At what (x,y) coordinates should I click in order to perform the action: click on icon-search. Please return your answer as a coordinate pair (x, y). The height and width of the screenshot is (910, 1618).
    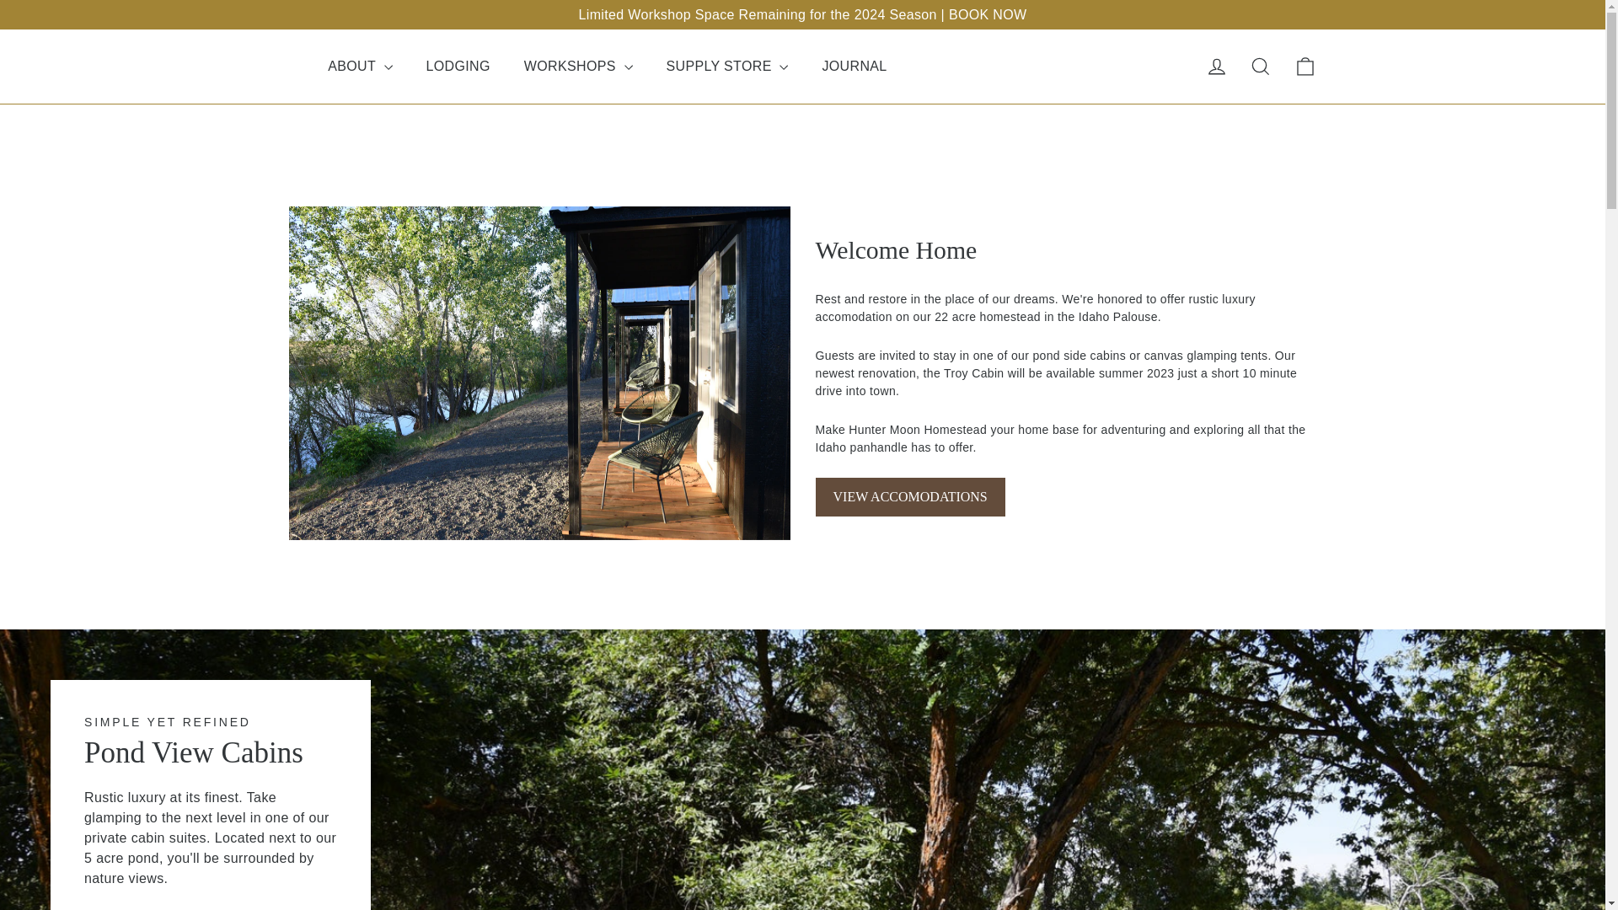
    Looking at the image, I should click on (1261, 66).